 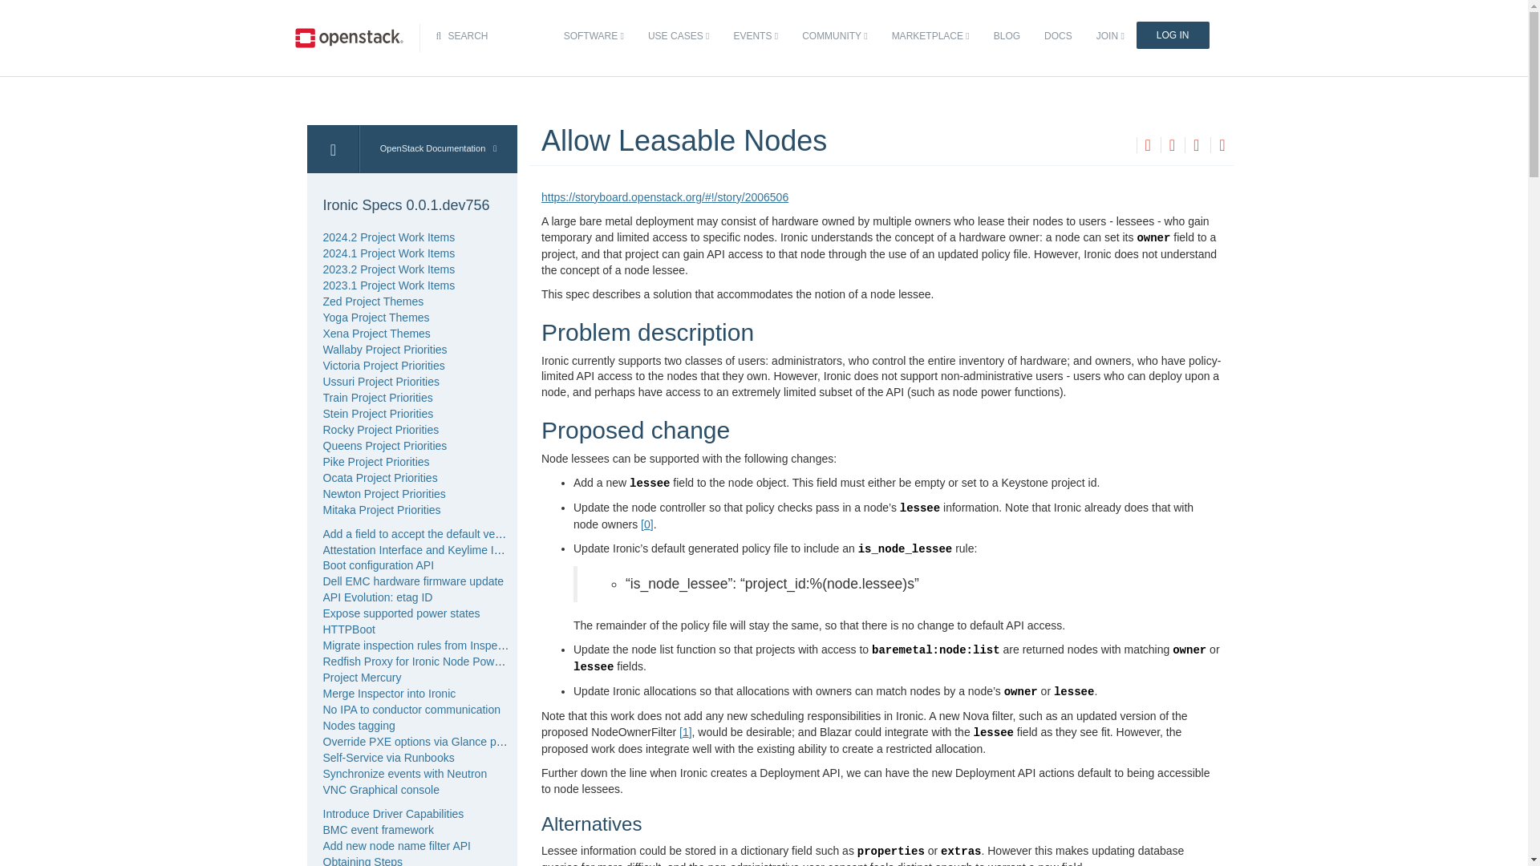 I want to click on MARKETPLACE, so click(x=930, y=36).